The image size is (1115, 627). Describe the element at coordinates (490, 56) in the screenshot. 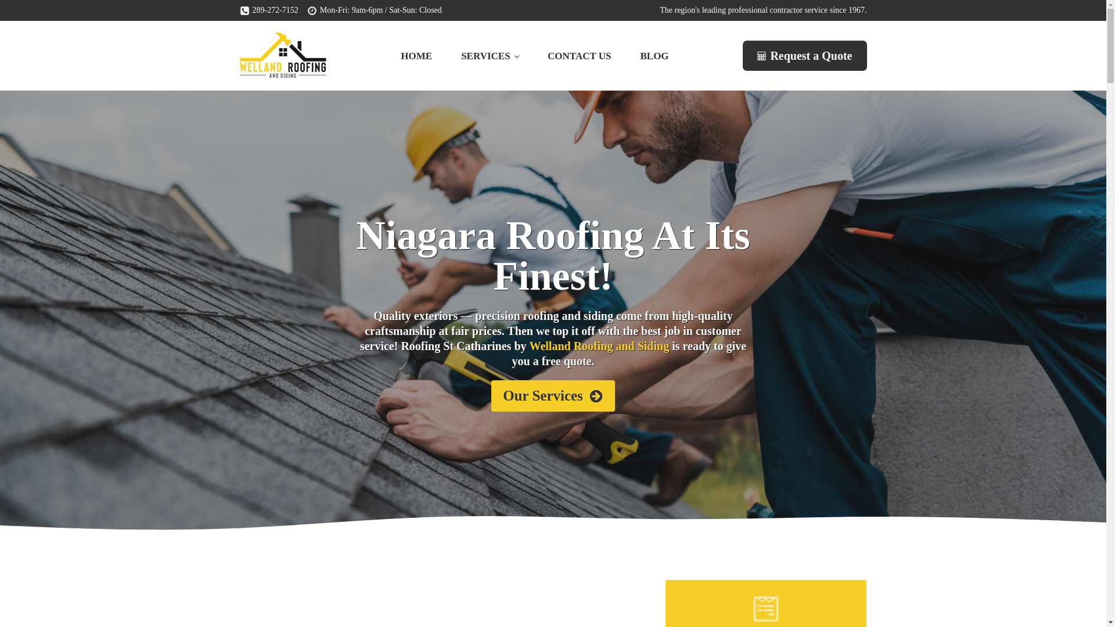

I see `SERVICES` at that location.